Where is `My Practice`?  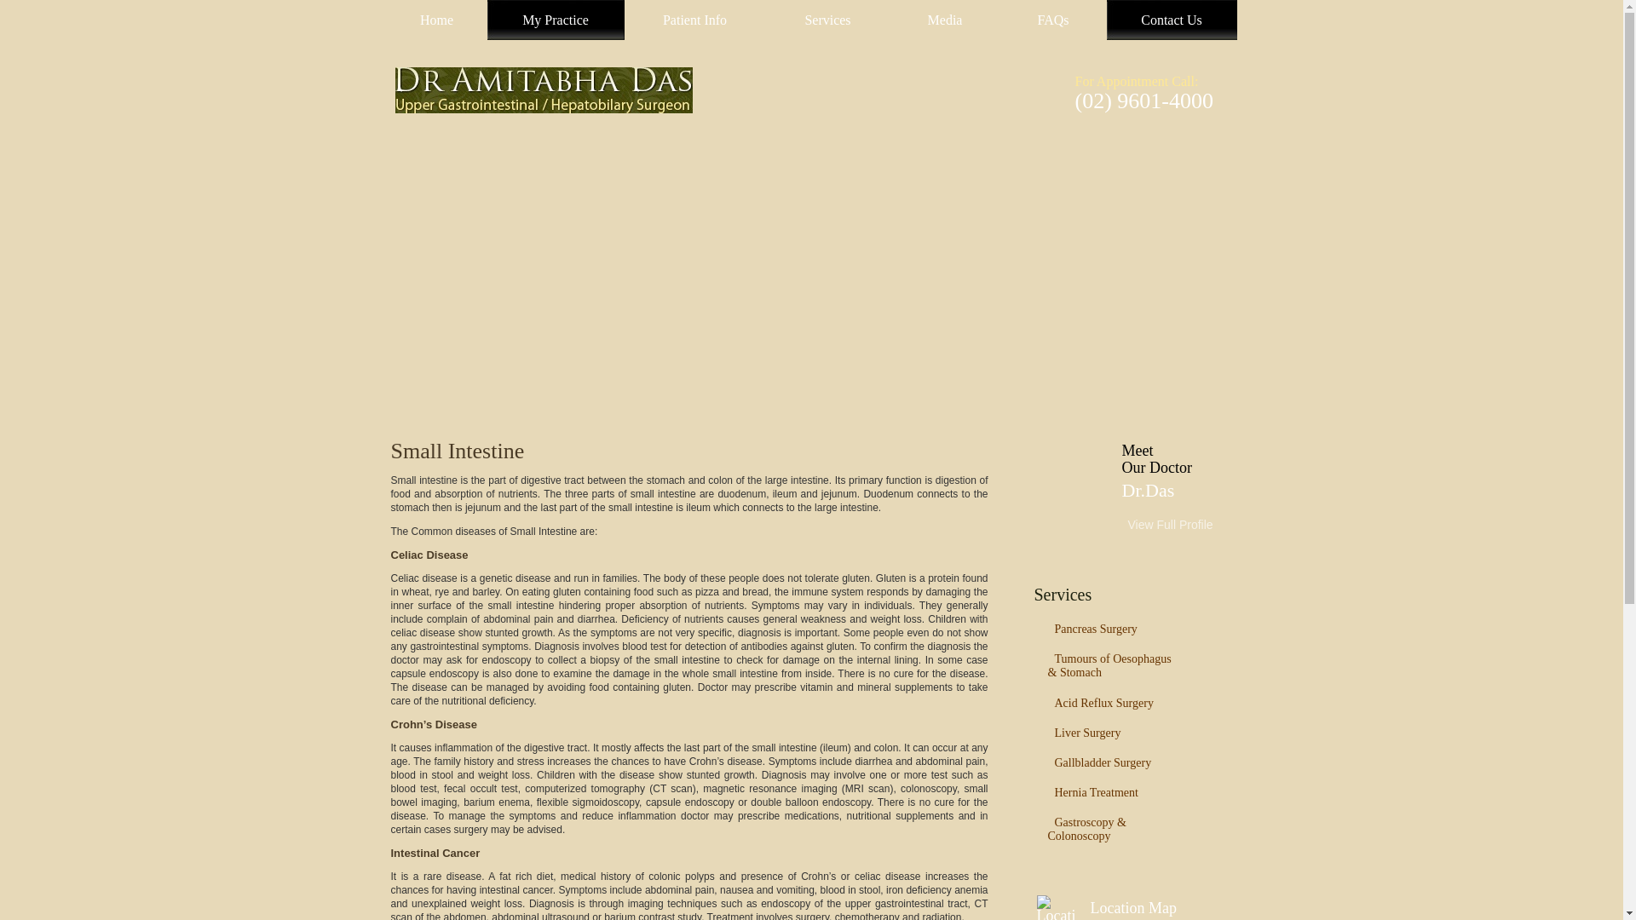
My Practice is located at coordinates (556, 20).